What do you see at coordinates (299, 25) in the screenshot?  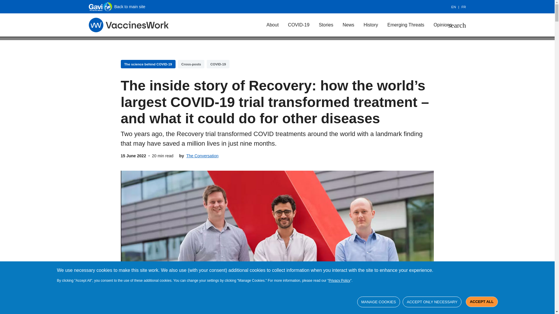 I see `COVID-19` at bounding box center [299, 25].